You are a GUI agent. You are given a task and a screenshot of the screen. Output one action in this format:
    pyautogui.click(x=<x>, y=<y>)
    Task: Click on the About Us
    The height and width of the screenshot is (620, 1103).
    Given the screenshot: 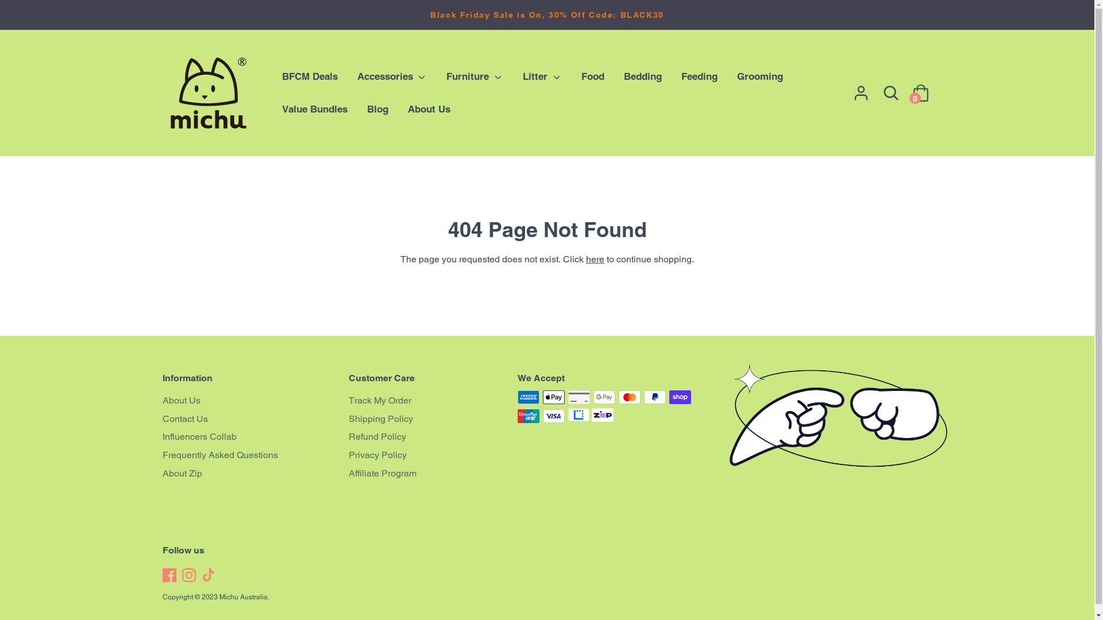 What is the action you would take?
    pyautogui.click(x=246, y=401)
    